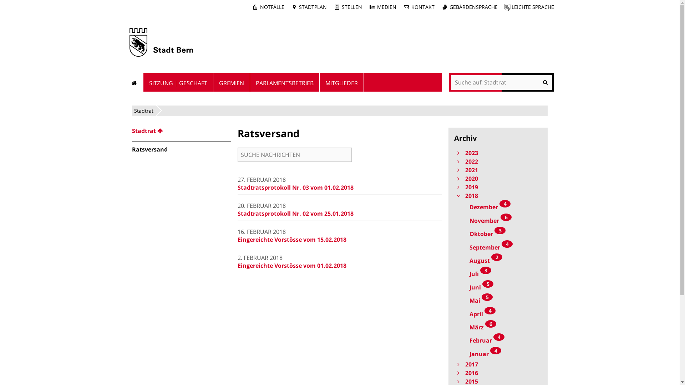  What do you see at coordinates (498, 373) in the screenshot?
I see `2016` at bounding box center [498, 373].